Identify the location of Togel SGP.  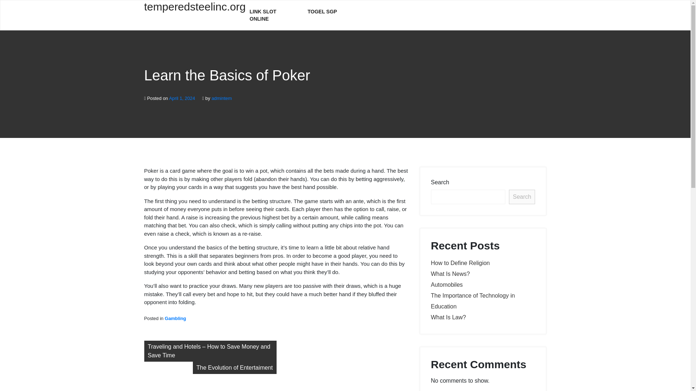
(322, 12).